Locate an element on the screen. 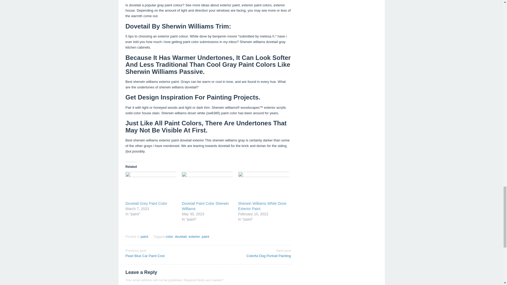 Image resolution: width=507 pixels, height=285 pixels. color is located at coordinates (169, 236).